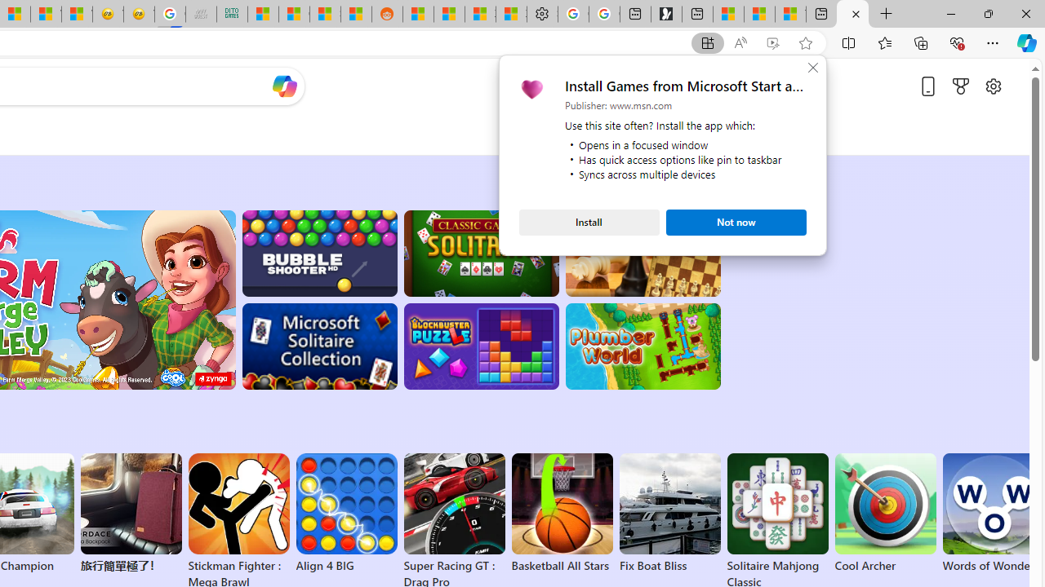 Image resolution: width=1045 pixels, height=587 pixels. Describe the element at coordinates (318, 346) in the screenshot. I see `Microsoft Solitaire Collection` at that location.